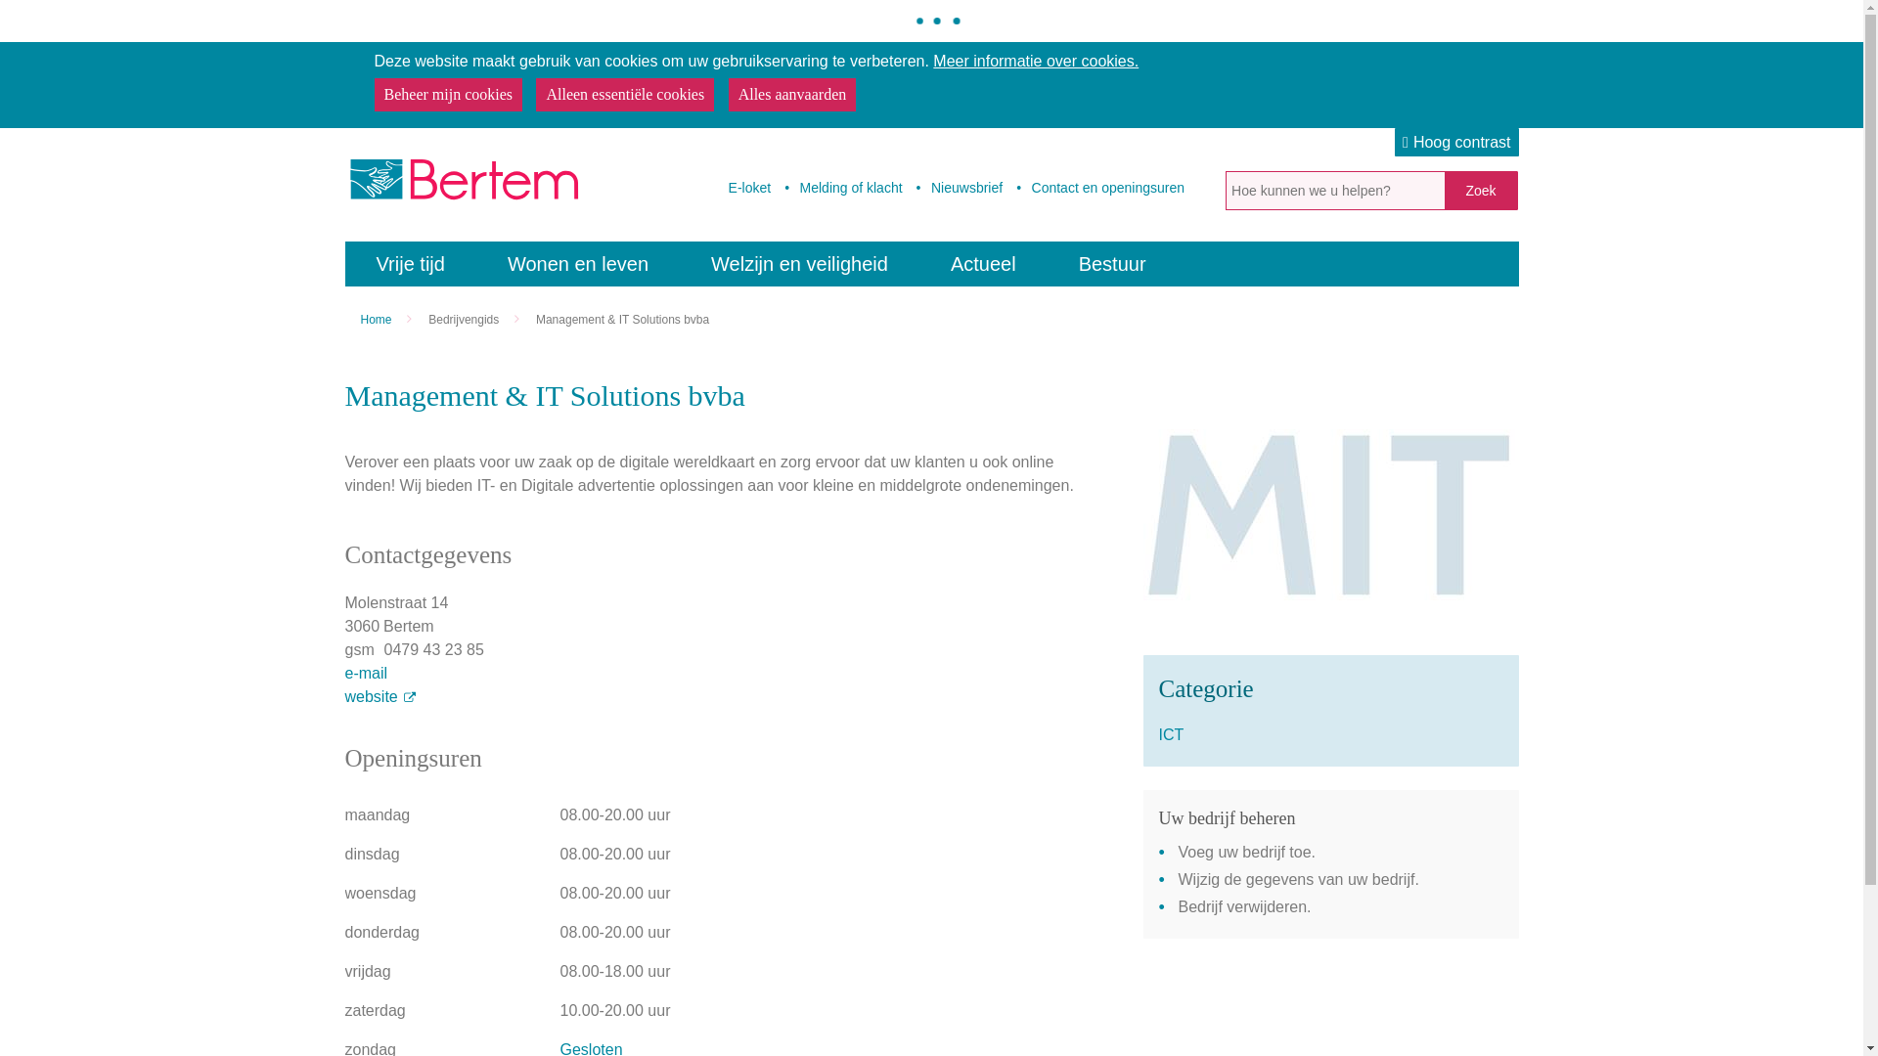 This screenshot has width=1878, height=1056. What do you see at coordinates (448, 95) in the screenshot?
I see `Beheer mijn cookies` at bounding box center [448, 95].